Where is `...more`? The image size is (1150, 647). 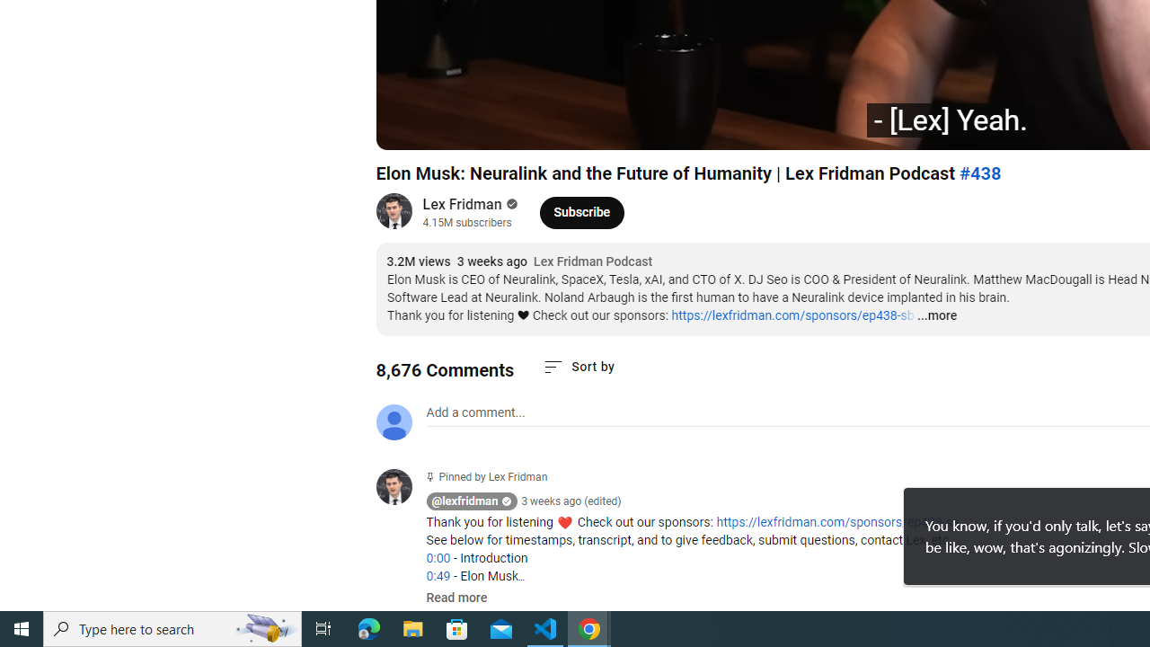
...more is located at coordinates (936, 316).